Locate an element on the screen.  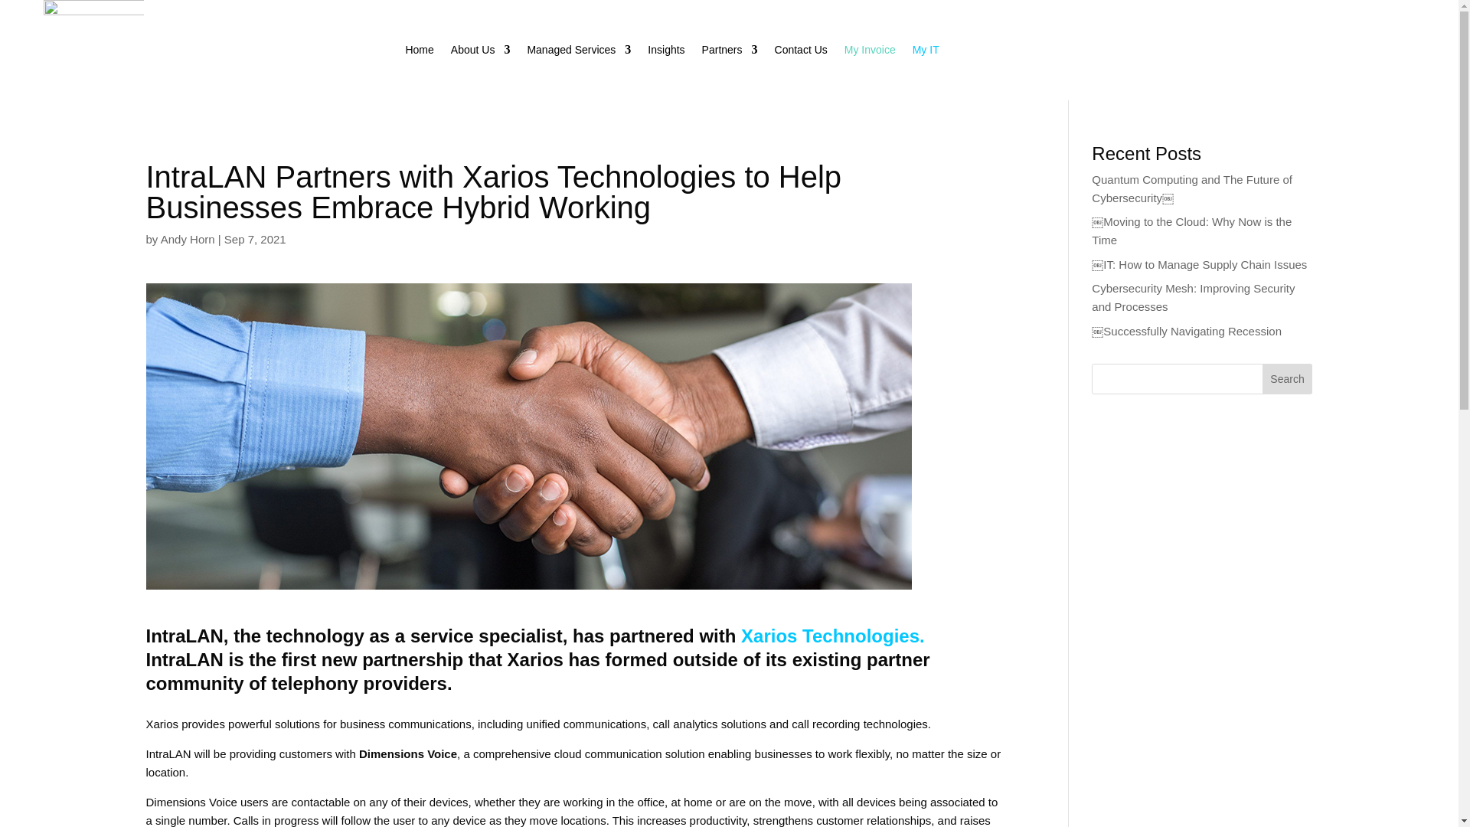
Contact Us is located at coordinates (801, 52).